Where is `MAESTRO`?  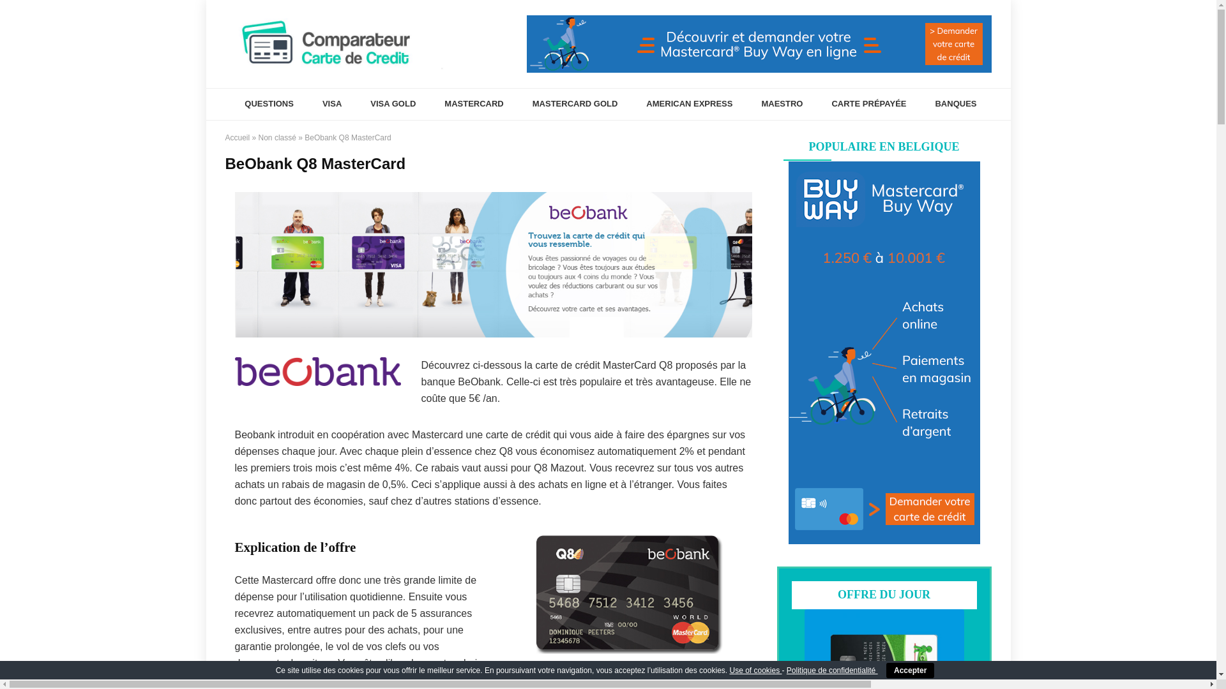
MAESTRO is located at coordinates (782, 104).